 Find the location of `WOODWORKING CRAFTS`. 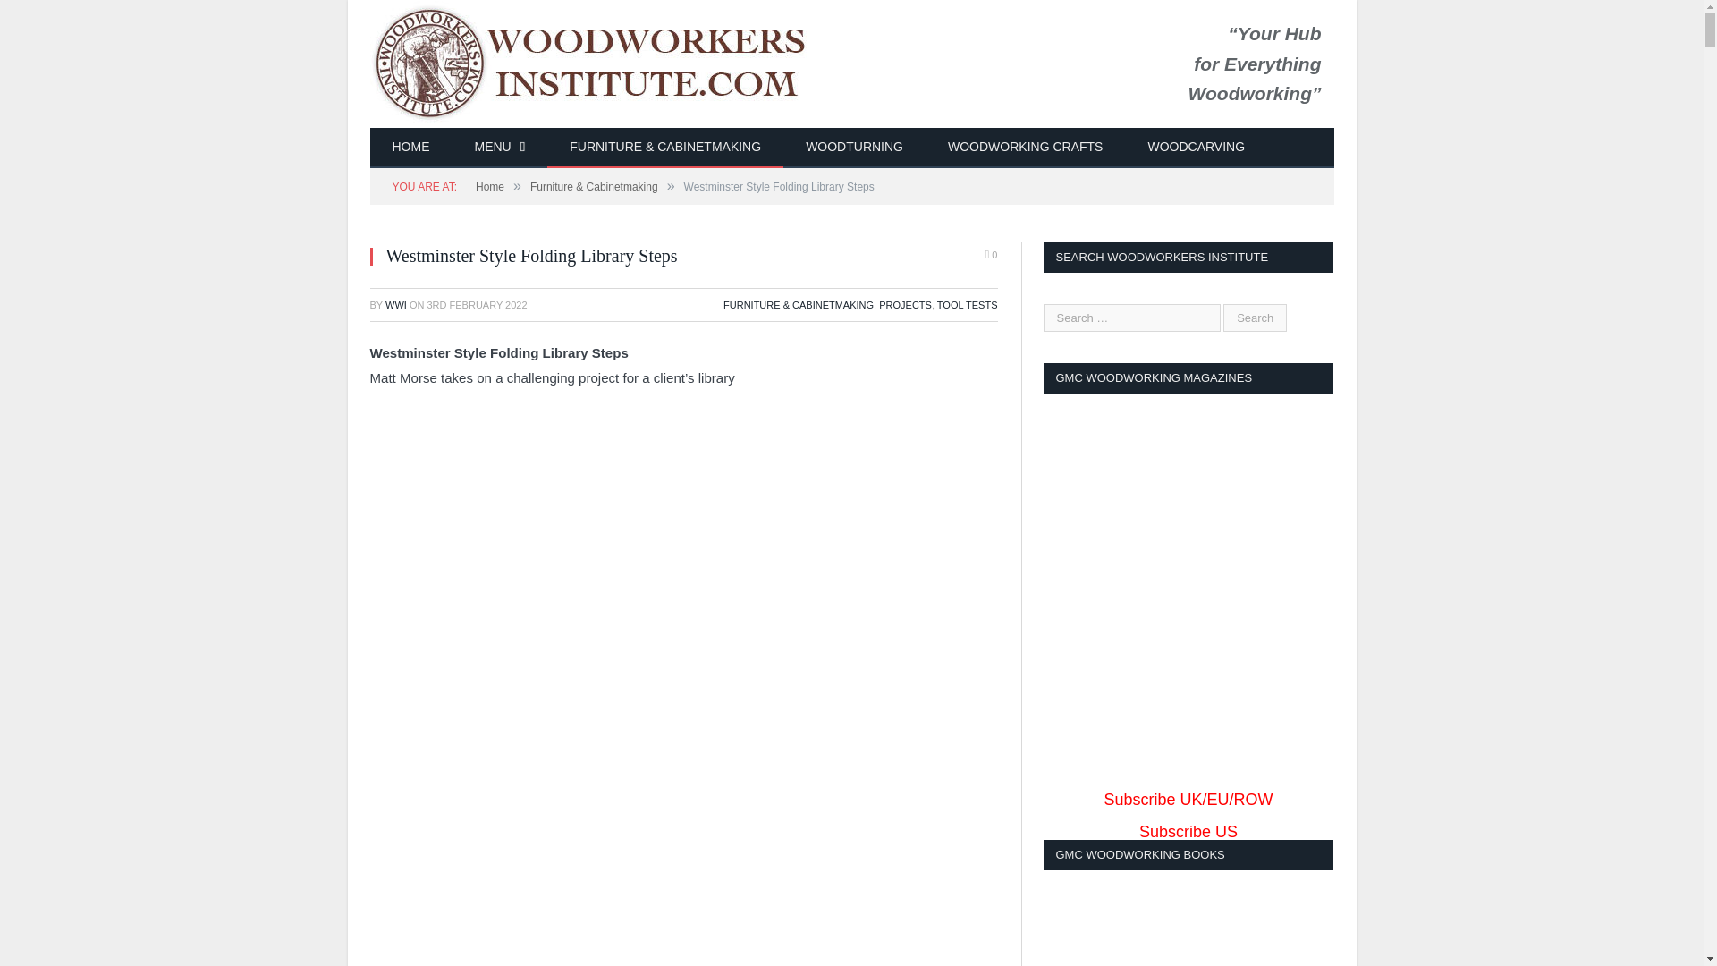

WOODWORKING CRAFTS is located at coordinates (1025, 147).